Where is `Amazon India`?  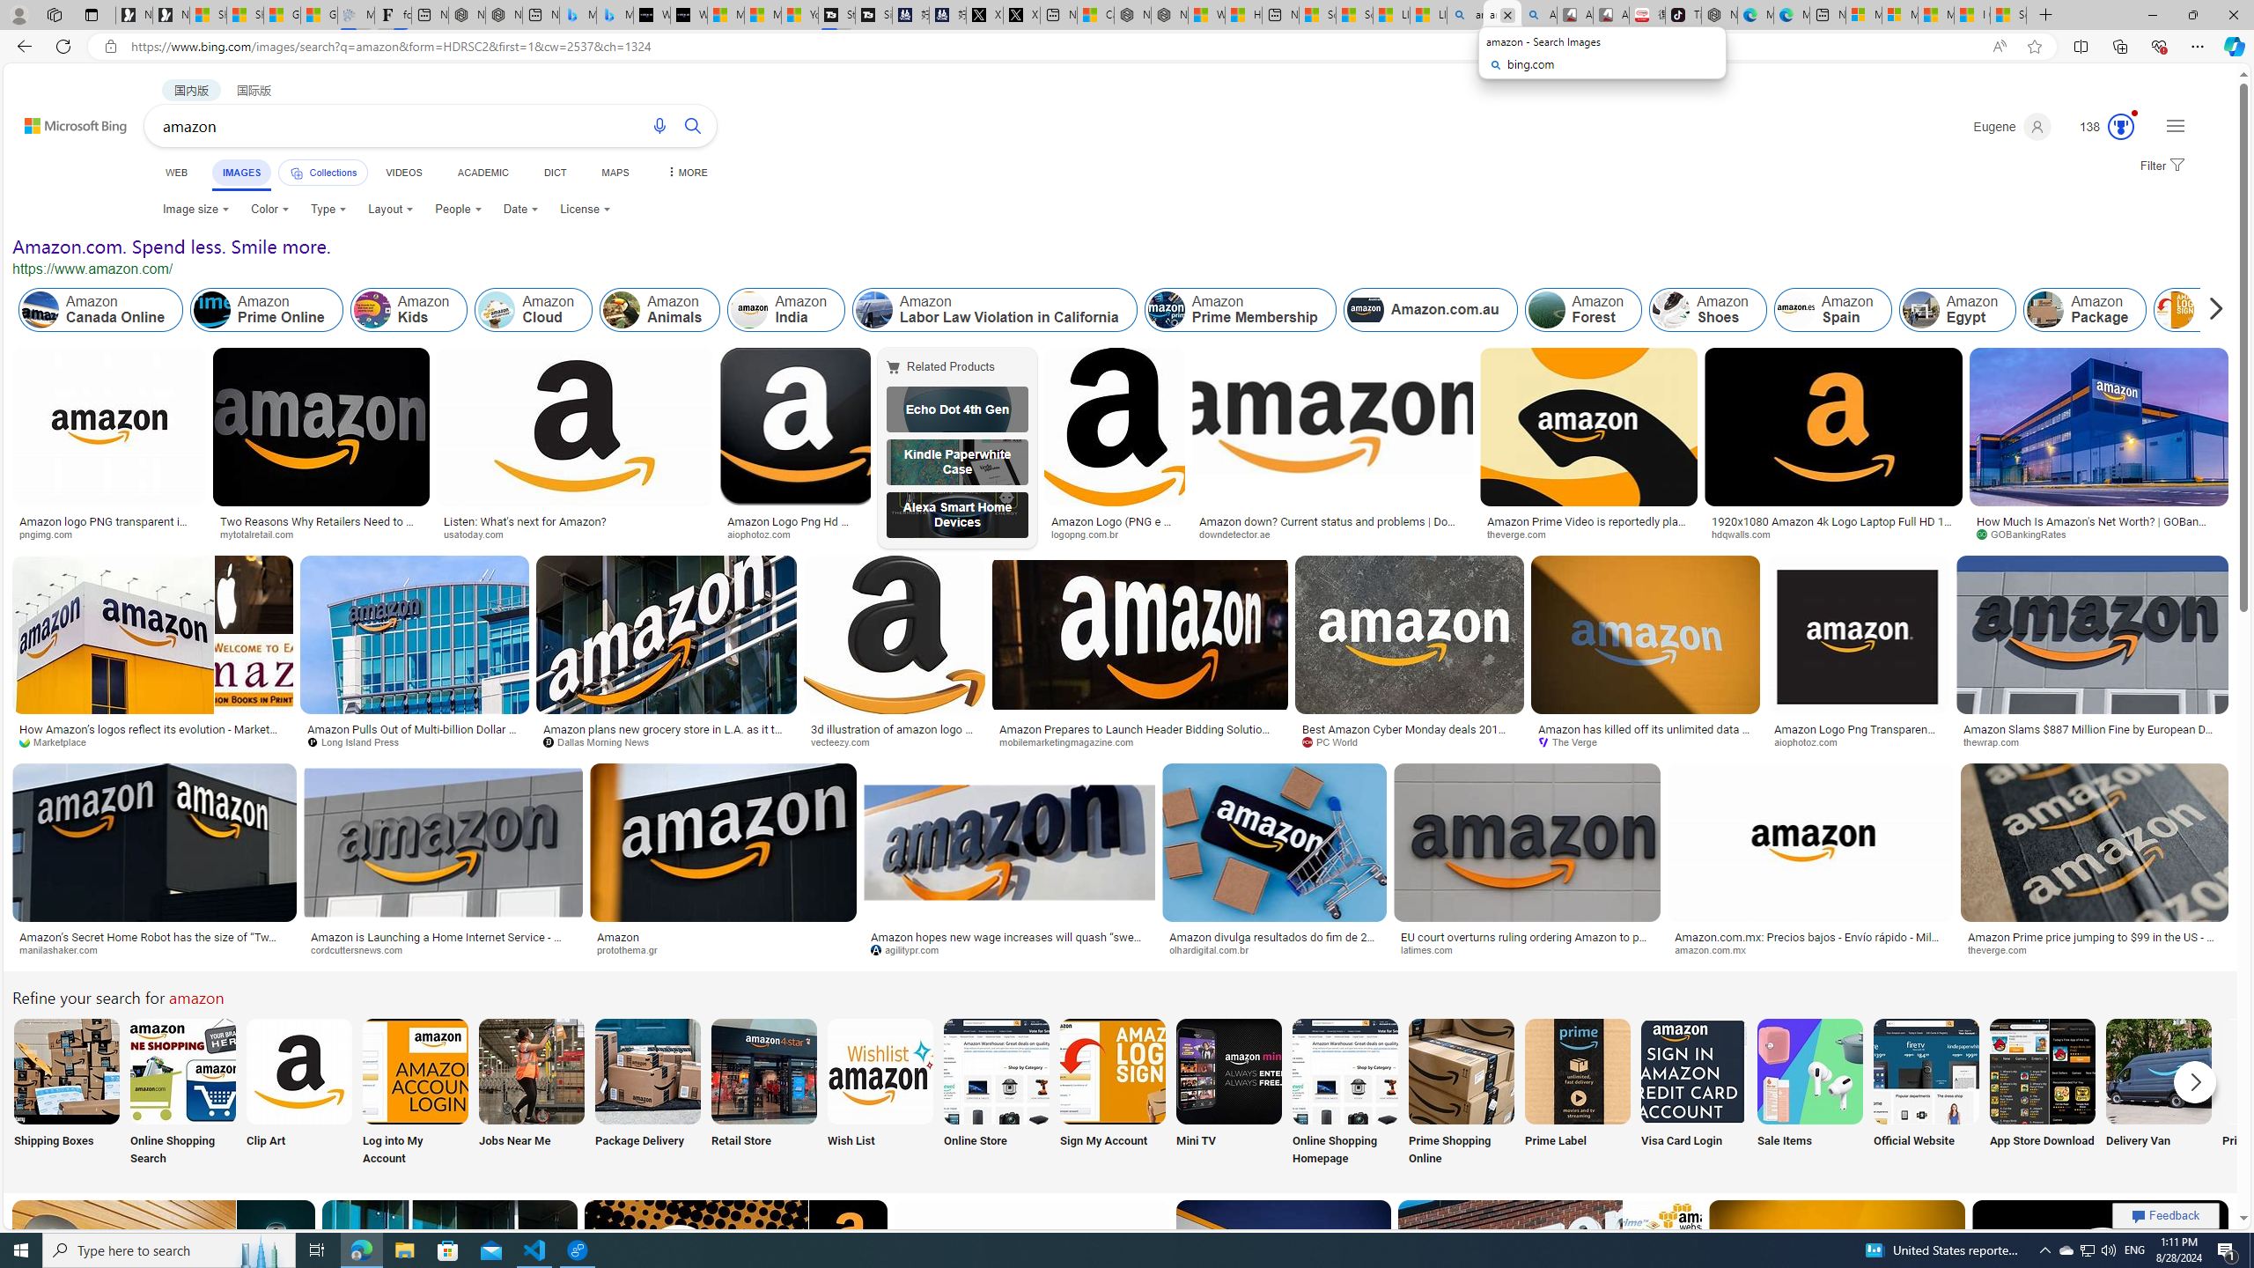 Amazon India is located at coordinates (748, 310).